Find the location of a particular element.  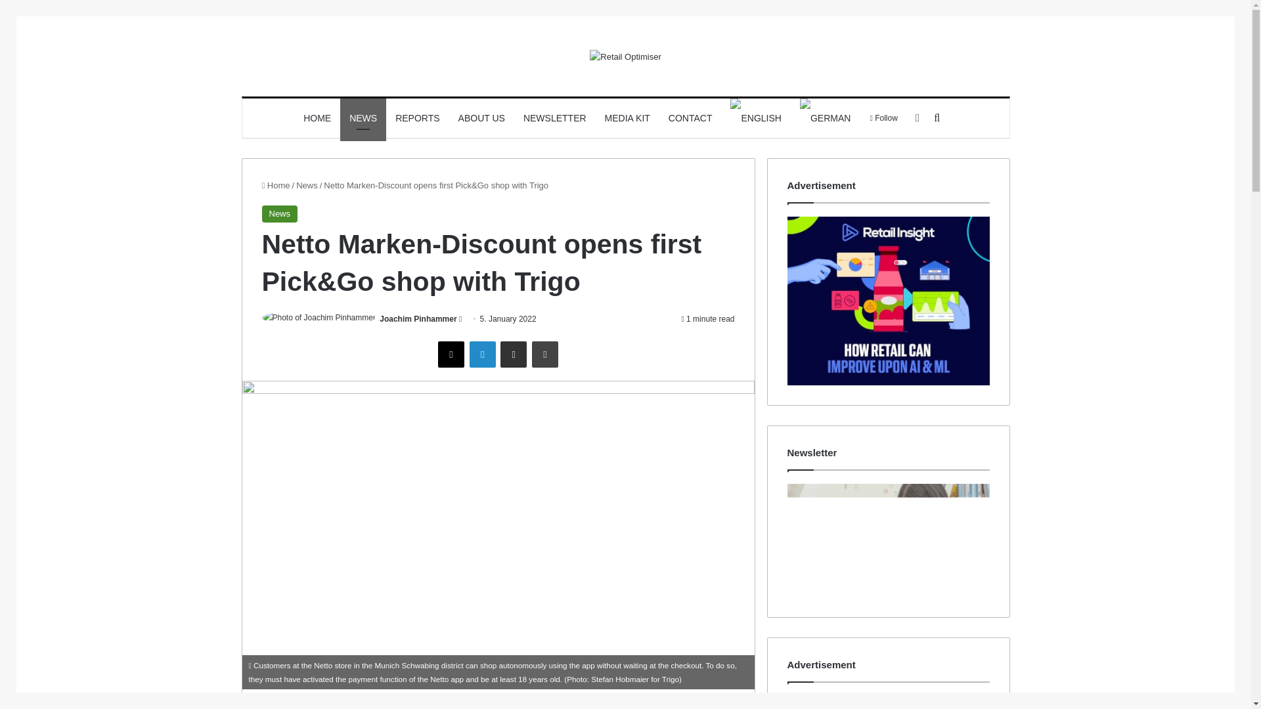

Follow is located at coordinates (883, 118).